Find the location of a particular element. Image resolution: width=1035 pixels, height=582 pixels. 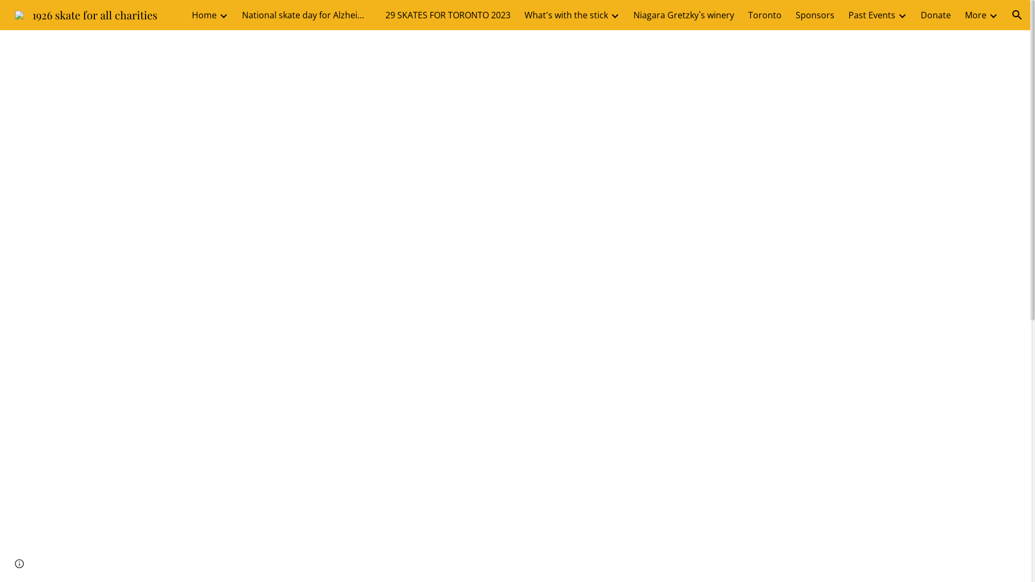

Expand/Collapse is located at coordinates (993, 15).